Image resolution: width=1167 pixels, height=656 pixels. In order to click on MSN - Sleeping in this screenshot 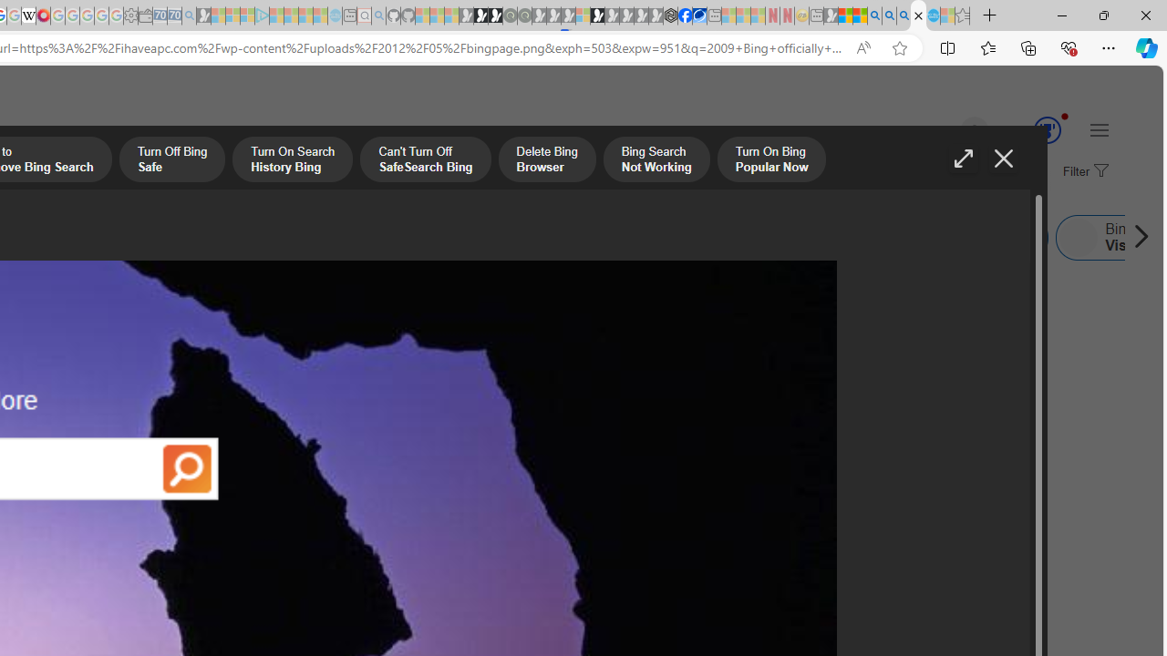, I will do `click(831, 16)`.